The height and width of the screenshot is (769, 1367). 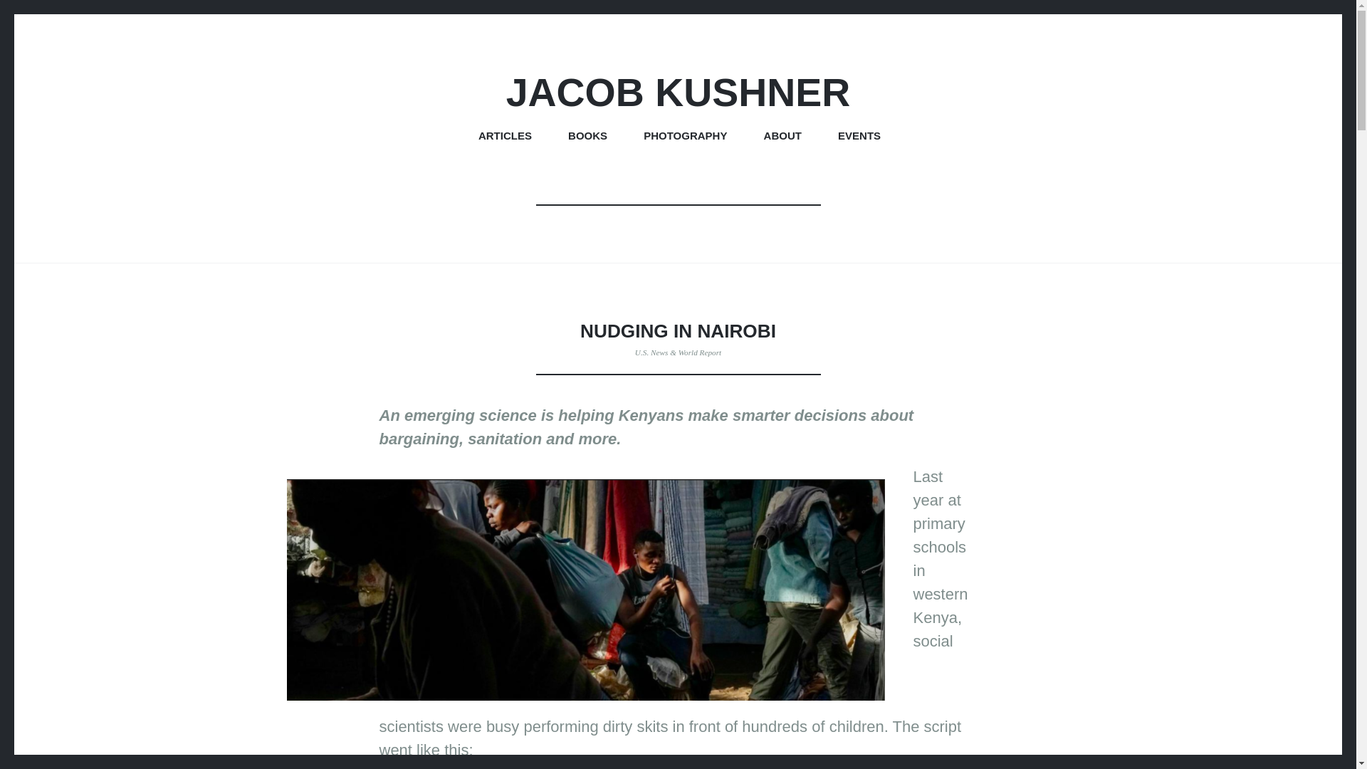 I want to click on JACOB KUSHNER, so click(x=678, y=93).